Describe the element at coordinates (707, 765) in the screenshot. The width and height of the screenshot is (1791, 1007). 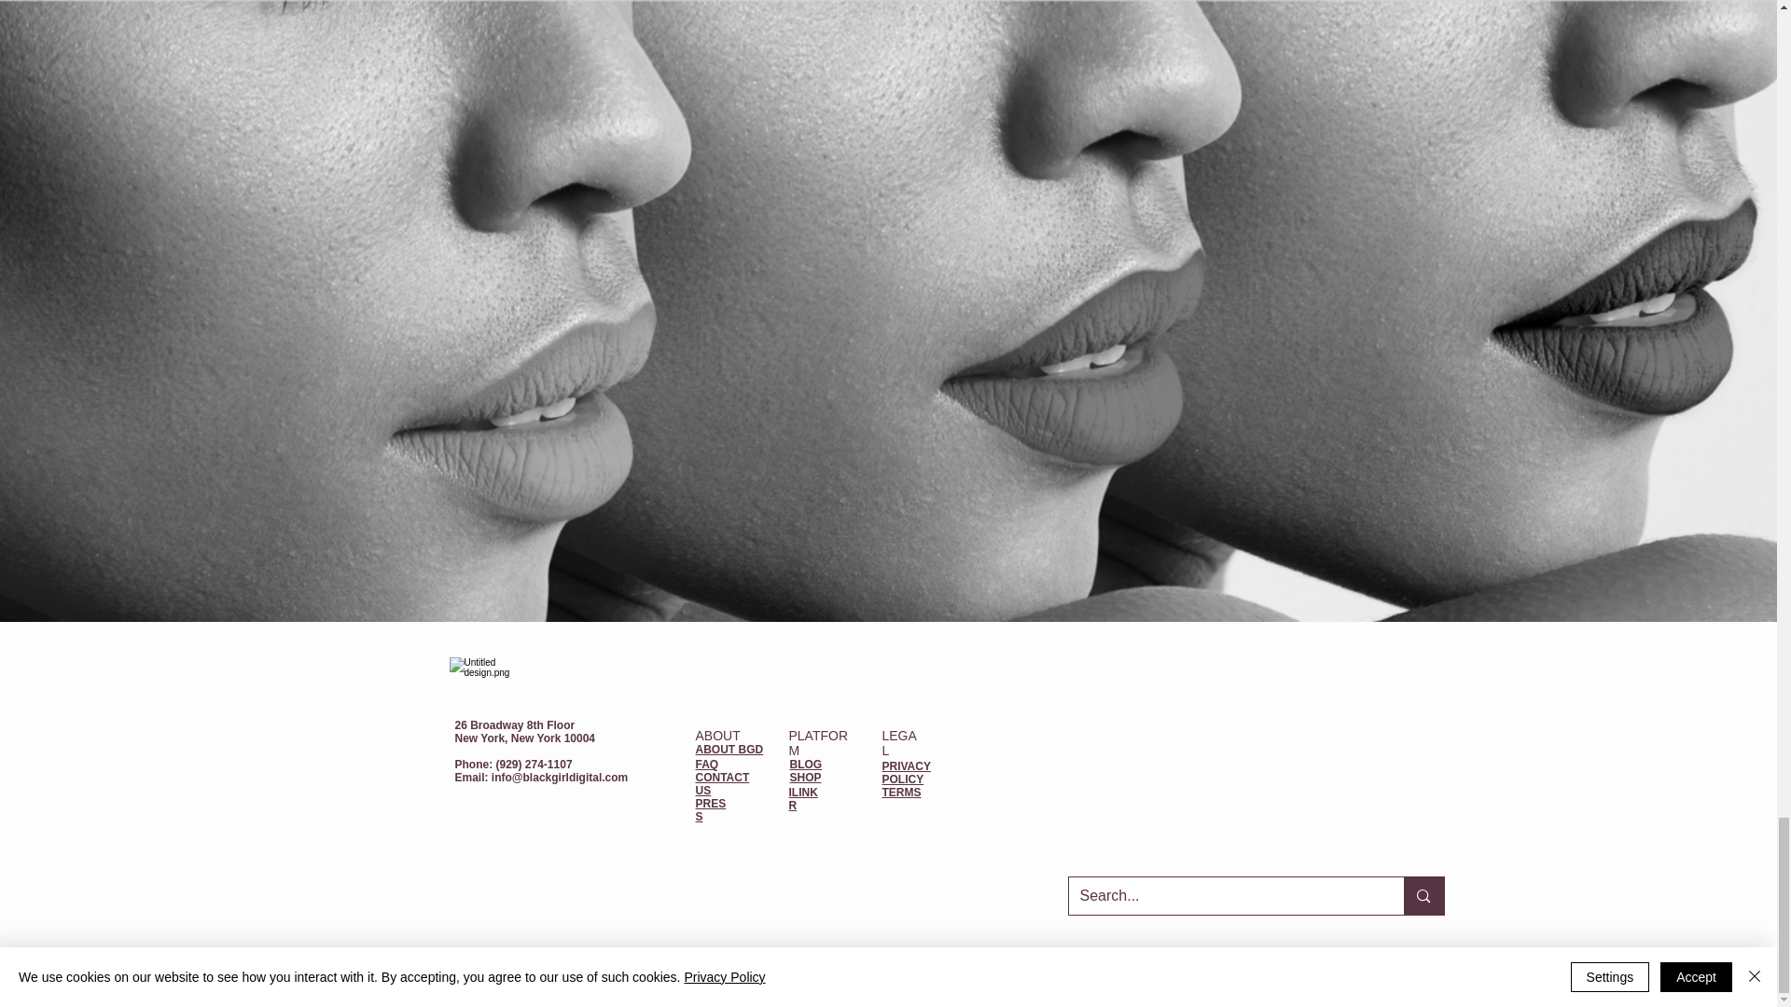
I see `FAQ` at that location.